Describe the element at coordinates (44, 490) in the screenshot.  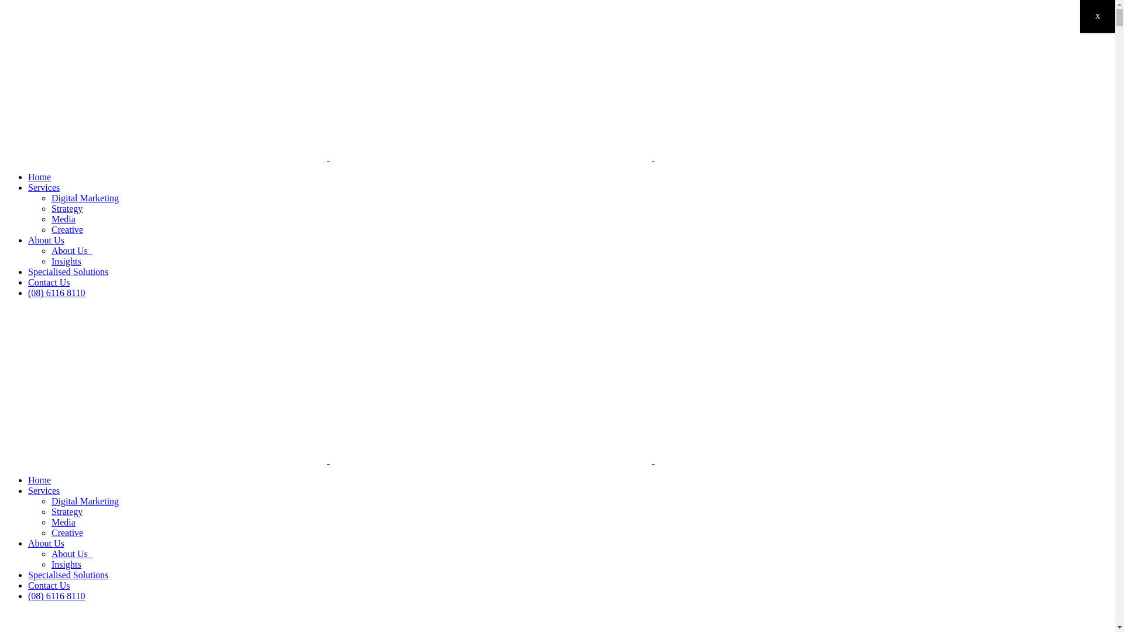
I see `Services` at that location.